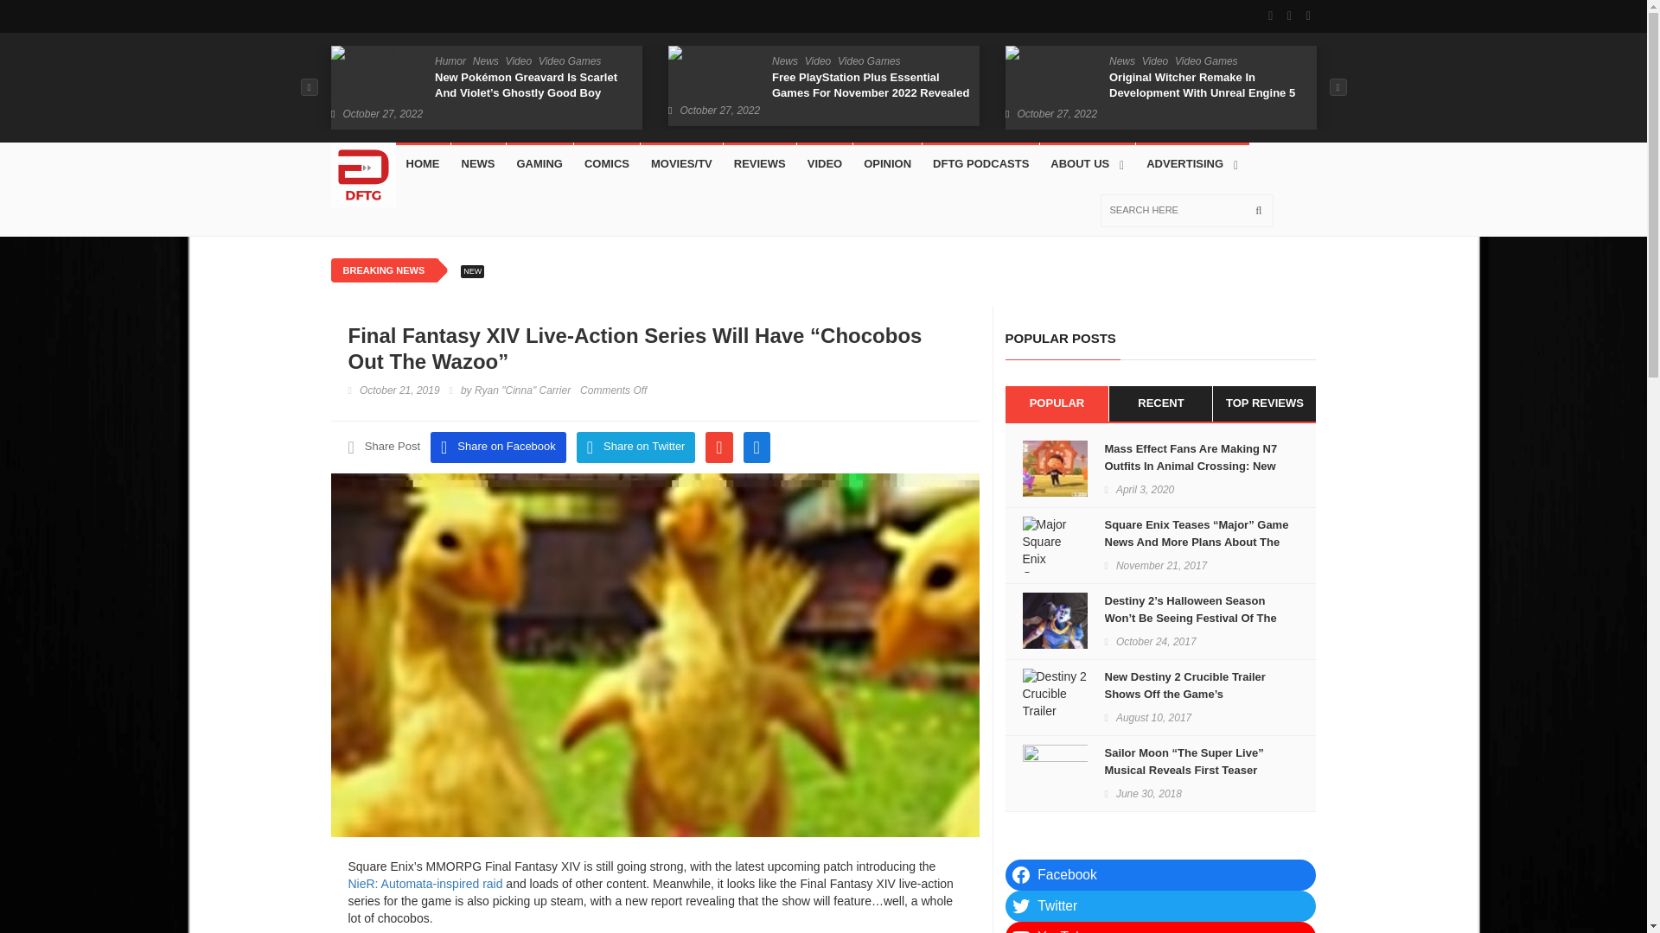 This screenshot has height=933, width=1660. What do you see at coordinates (484, 60) in the screenshot?
I see `News` at bounding box center [484, 60].